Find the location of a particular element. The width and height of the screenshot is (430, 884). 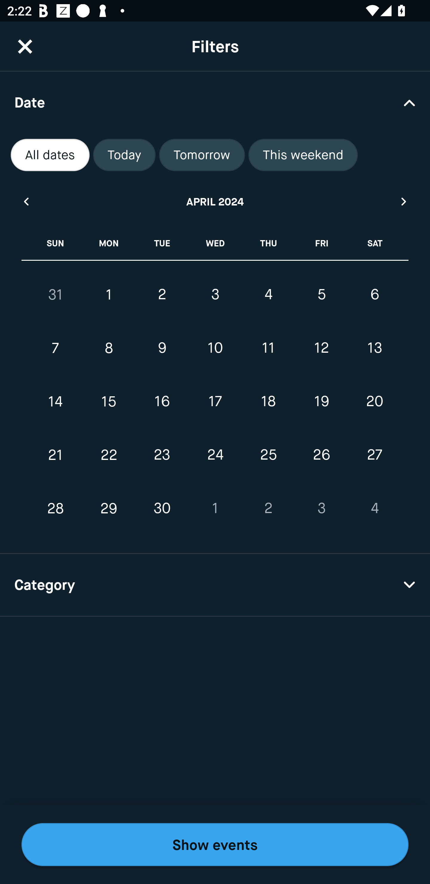

20 is located at coordinates (374, 401).